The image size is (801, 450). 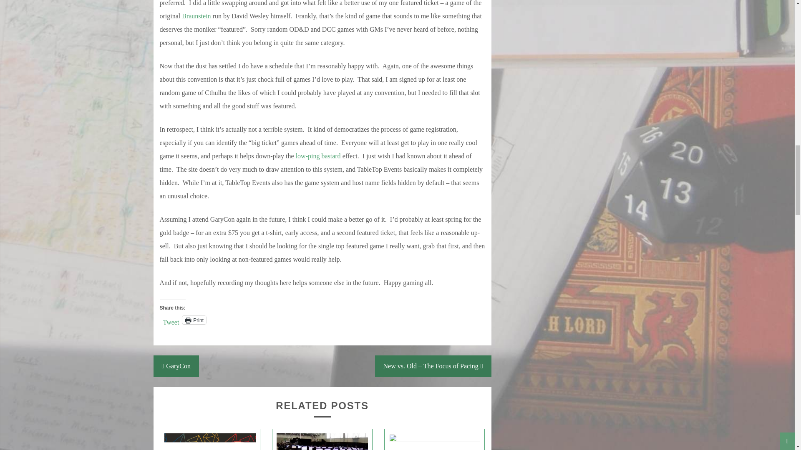 I want to click on Print, so click(x=194, y=320).